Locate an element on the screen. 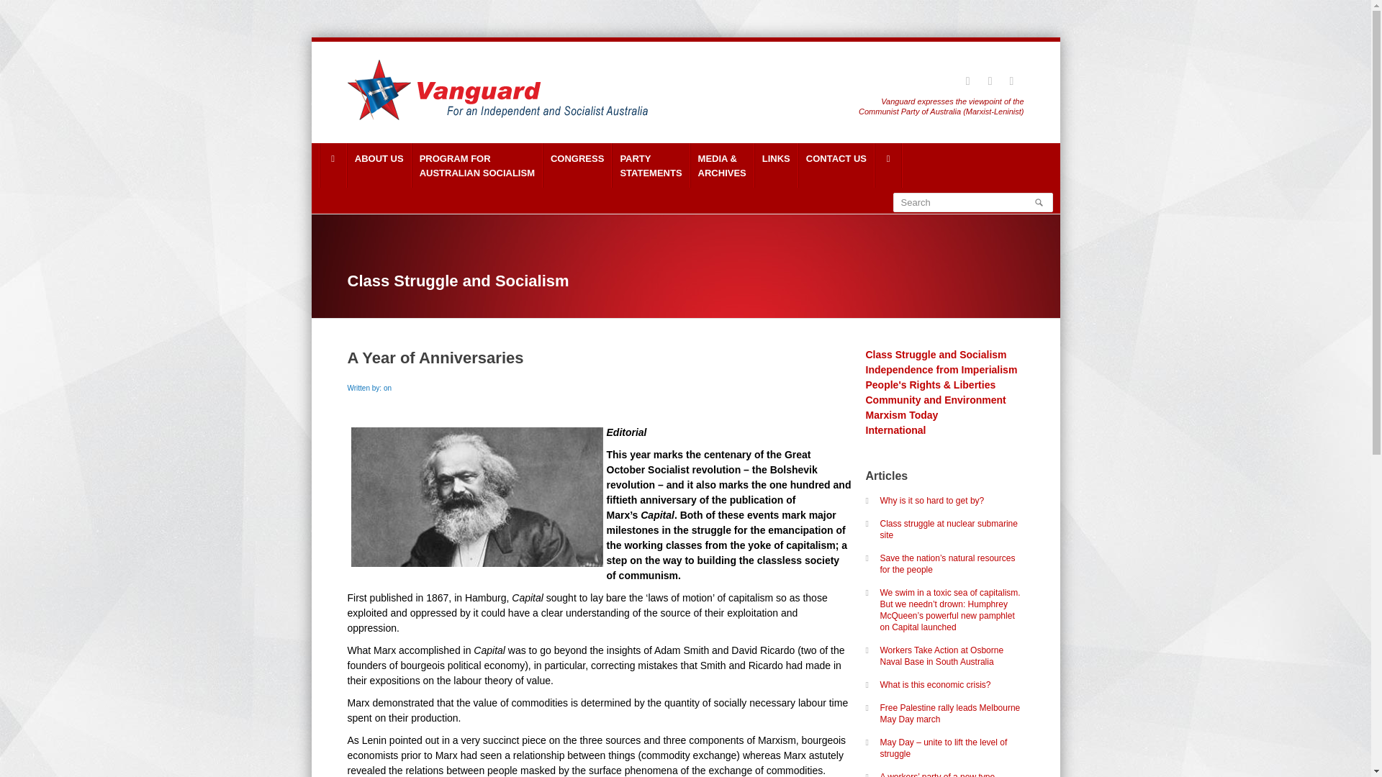 The image size is (1382, 777). Search is located at coordinates (577, 165).